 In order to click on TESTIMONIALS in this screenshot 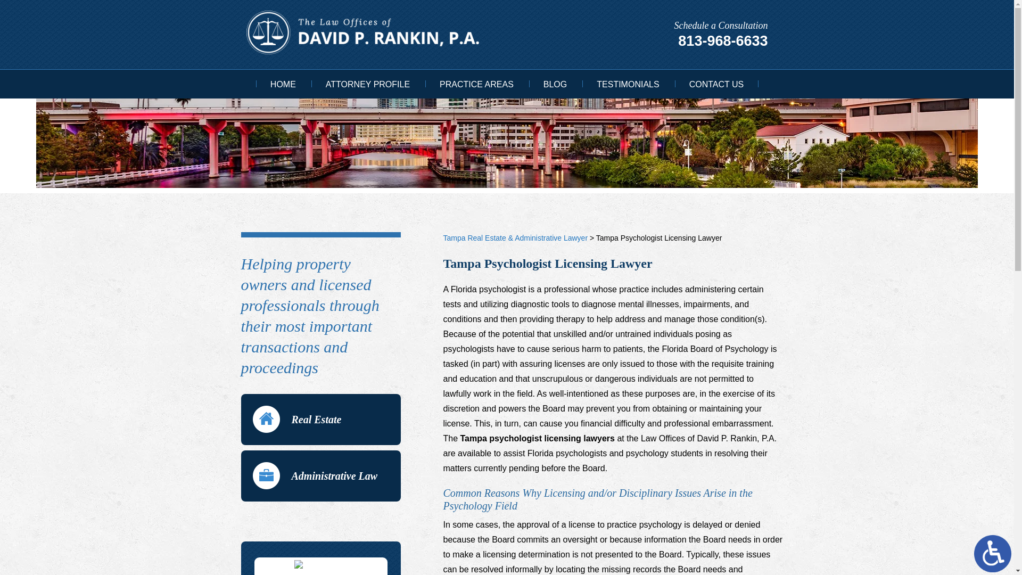, I will do `click(627, 85)`.